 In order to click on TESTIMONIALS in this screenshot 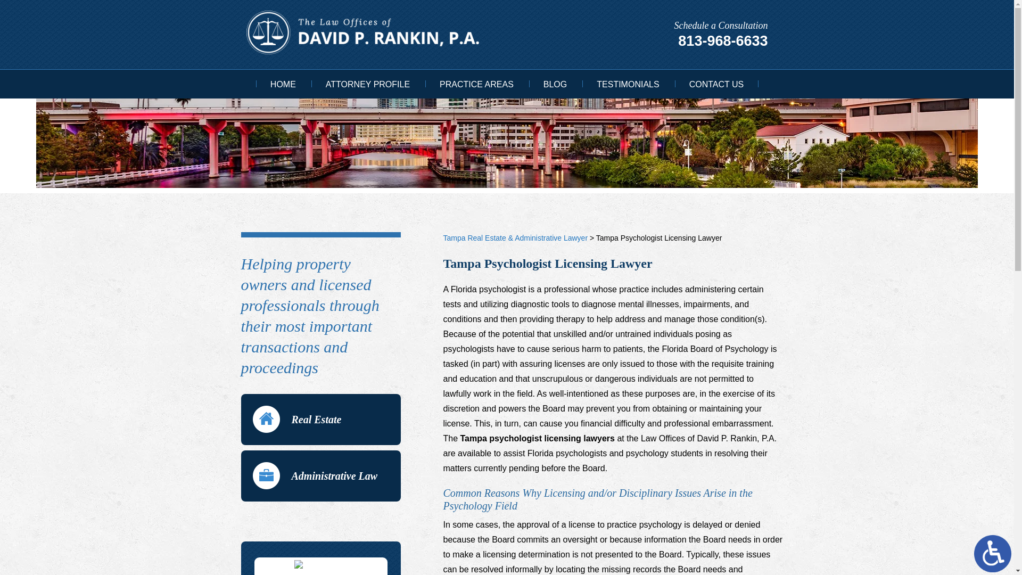, I will do `click(627, 85)`.